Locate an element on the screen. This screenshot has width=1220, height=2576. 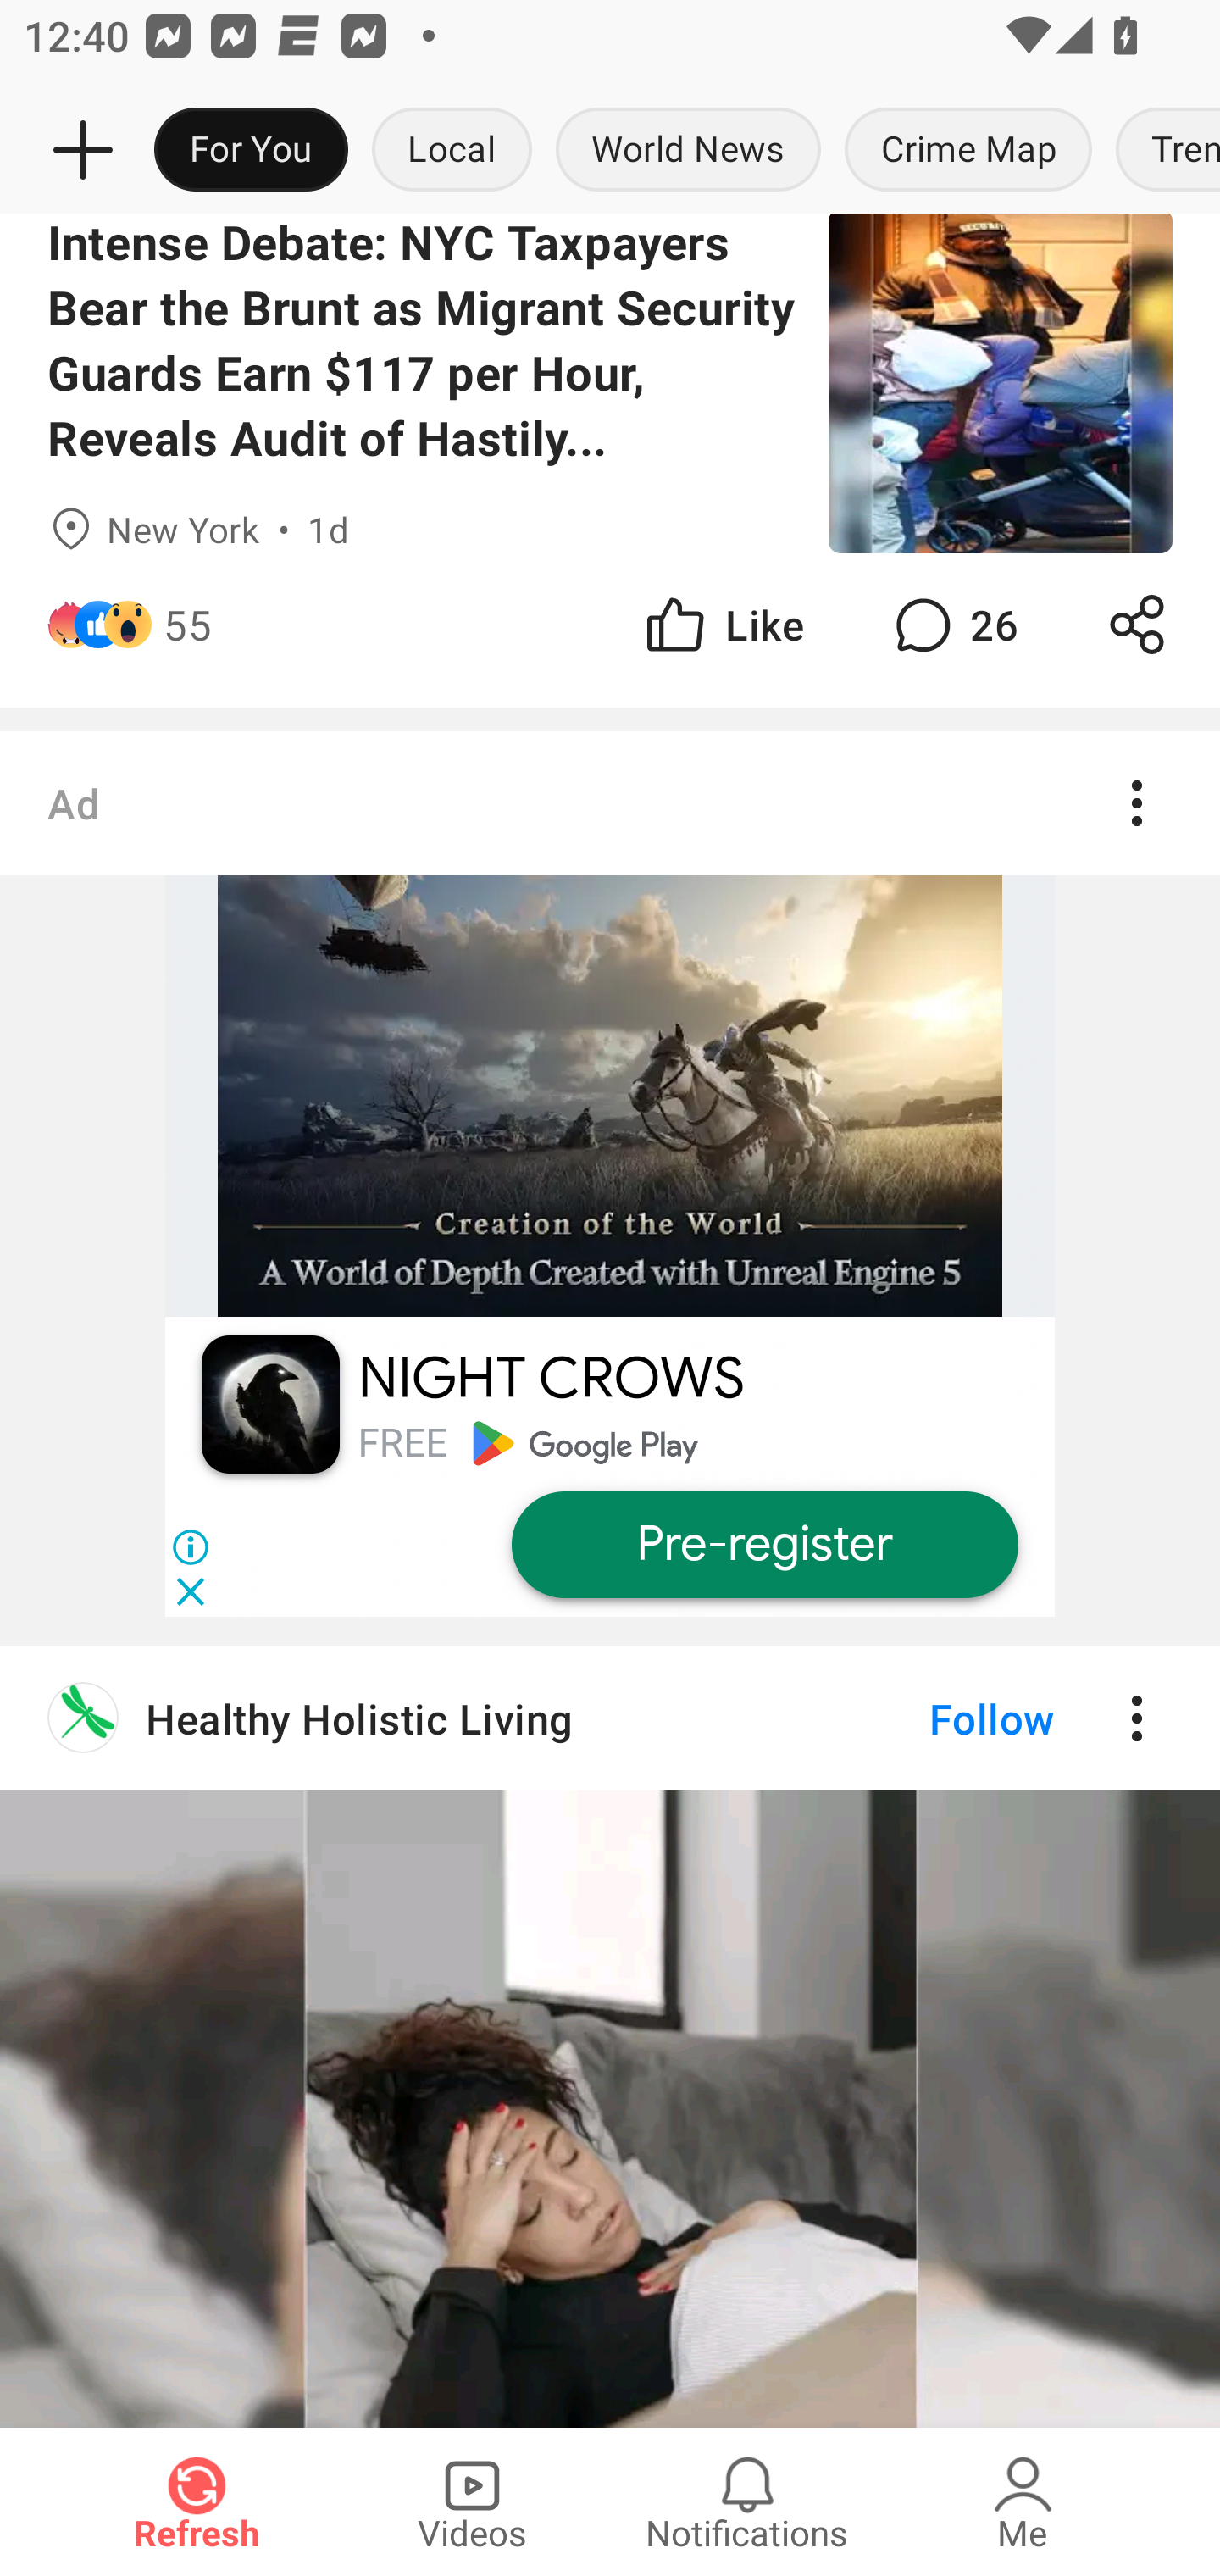
26 is located at coordinates (952, 624).